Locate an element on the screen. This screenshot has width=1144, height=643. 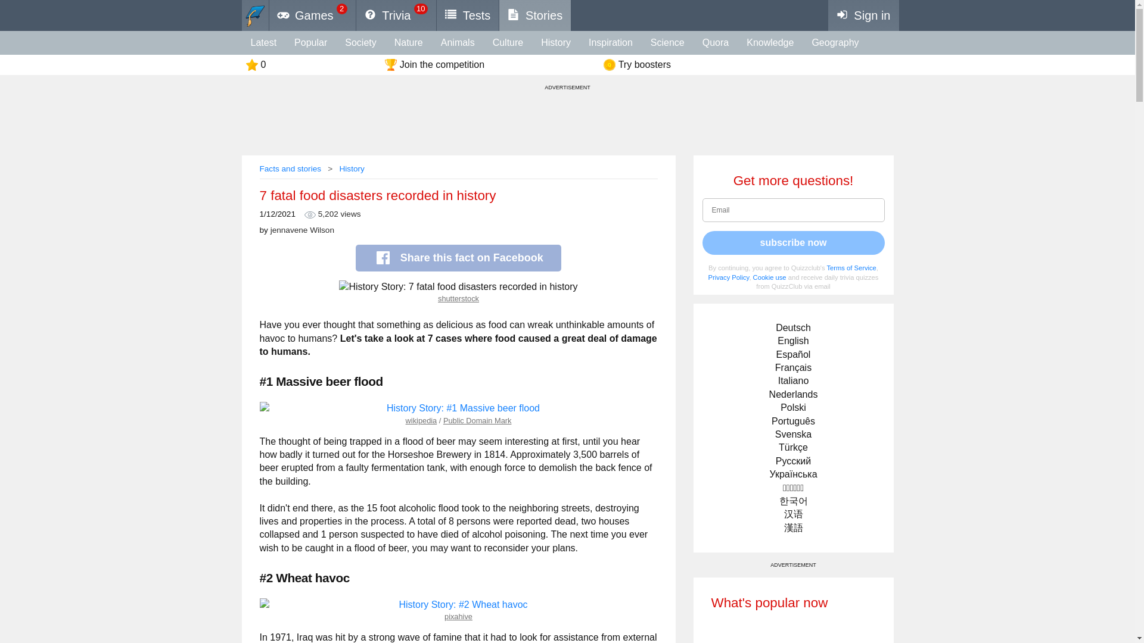
Games 2 is located at coordinates (313, 15).